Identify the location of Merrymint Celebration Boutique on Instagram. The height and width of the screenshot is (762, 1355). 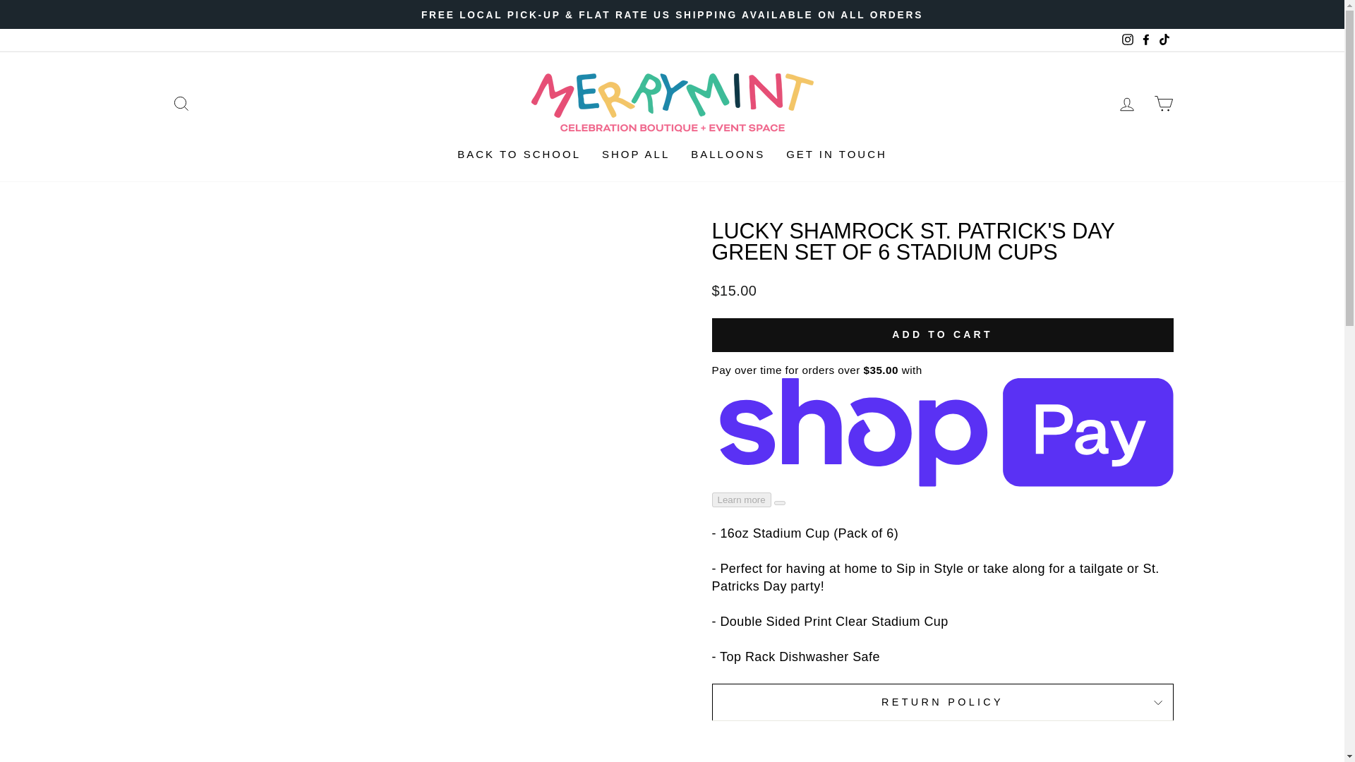
(1127, 40).